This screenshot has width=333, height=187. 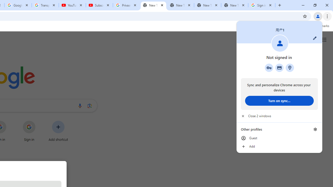 What do you see at coordinates (315, 38) in the screenshot?
I see `Customize profile` at bounding box center [315, 38].